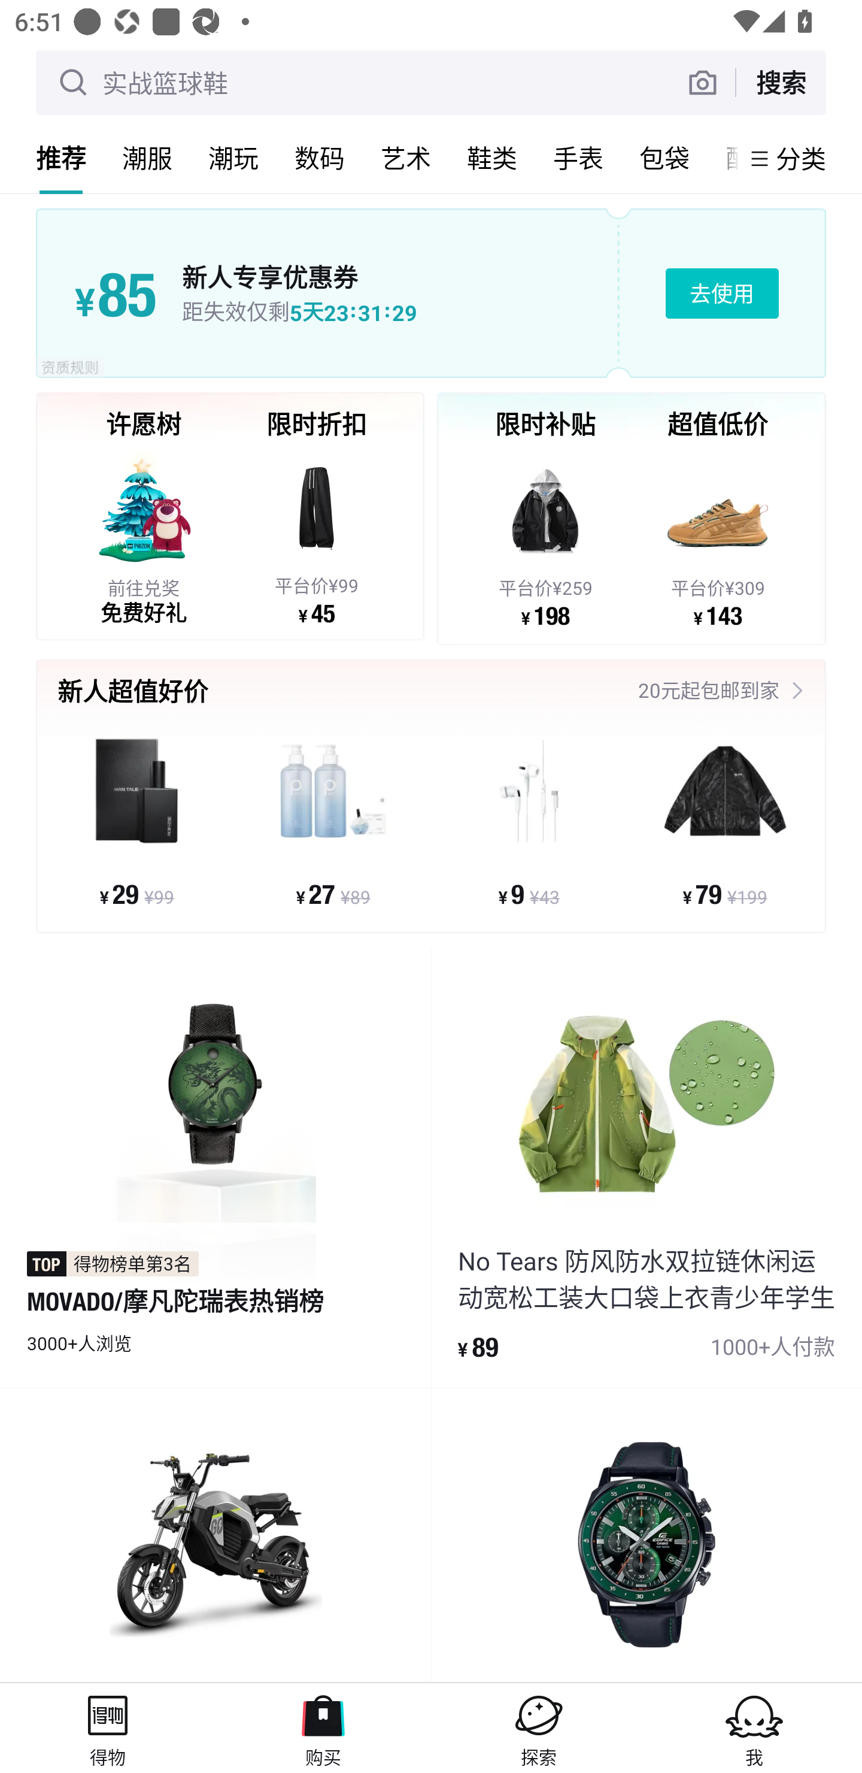 This screenshot has height=1773, width=862. What do you see at coordinates (233, 158) in the screenshot?
I see `潮玩` at bounding box center [233, 158].